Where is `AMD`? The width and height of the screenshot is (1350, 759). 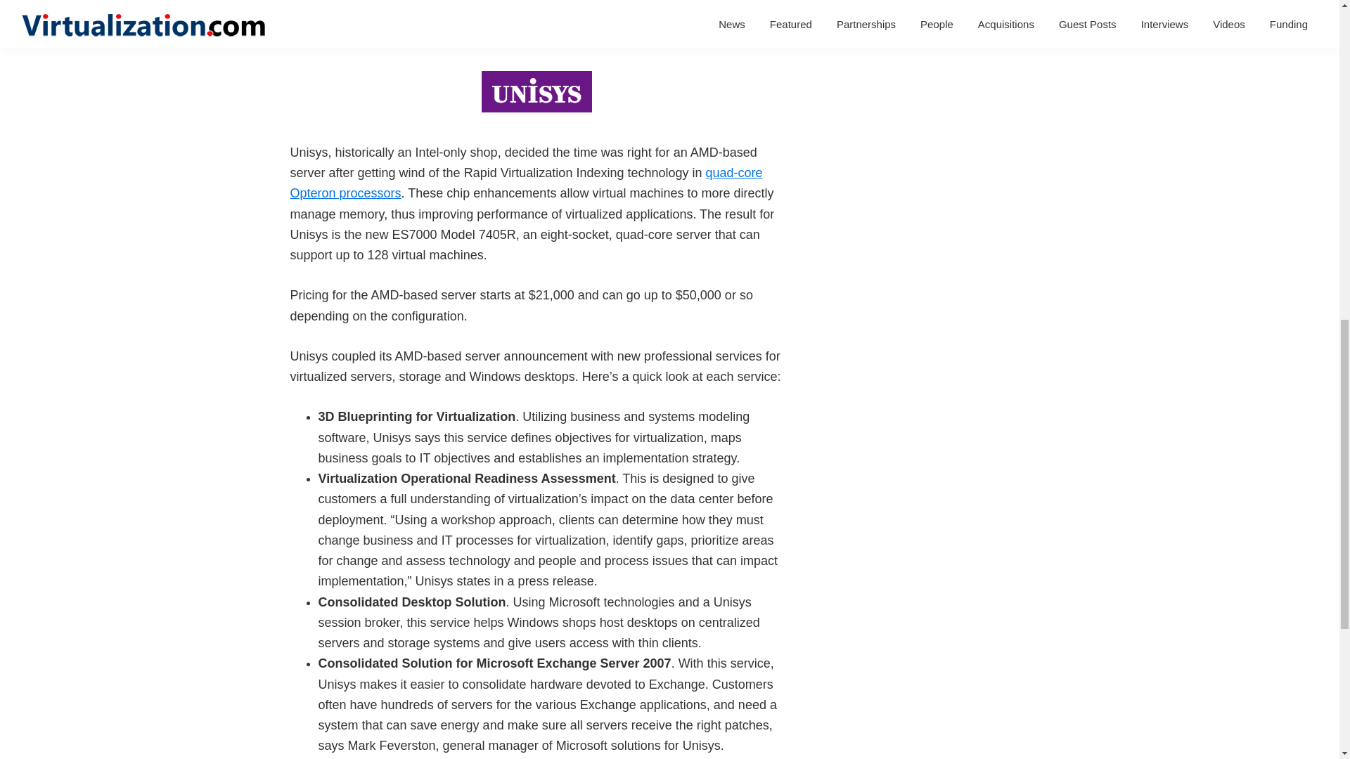 AMD is located at coordinates (766, 3).